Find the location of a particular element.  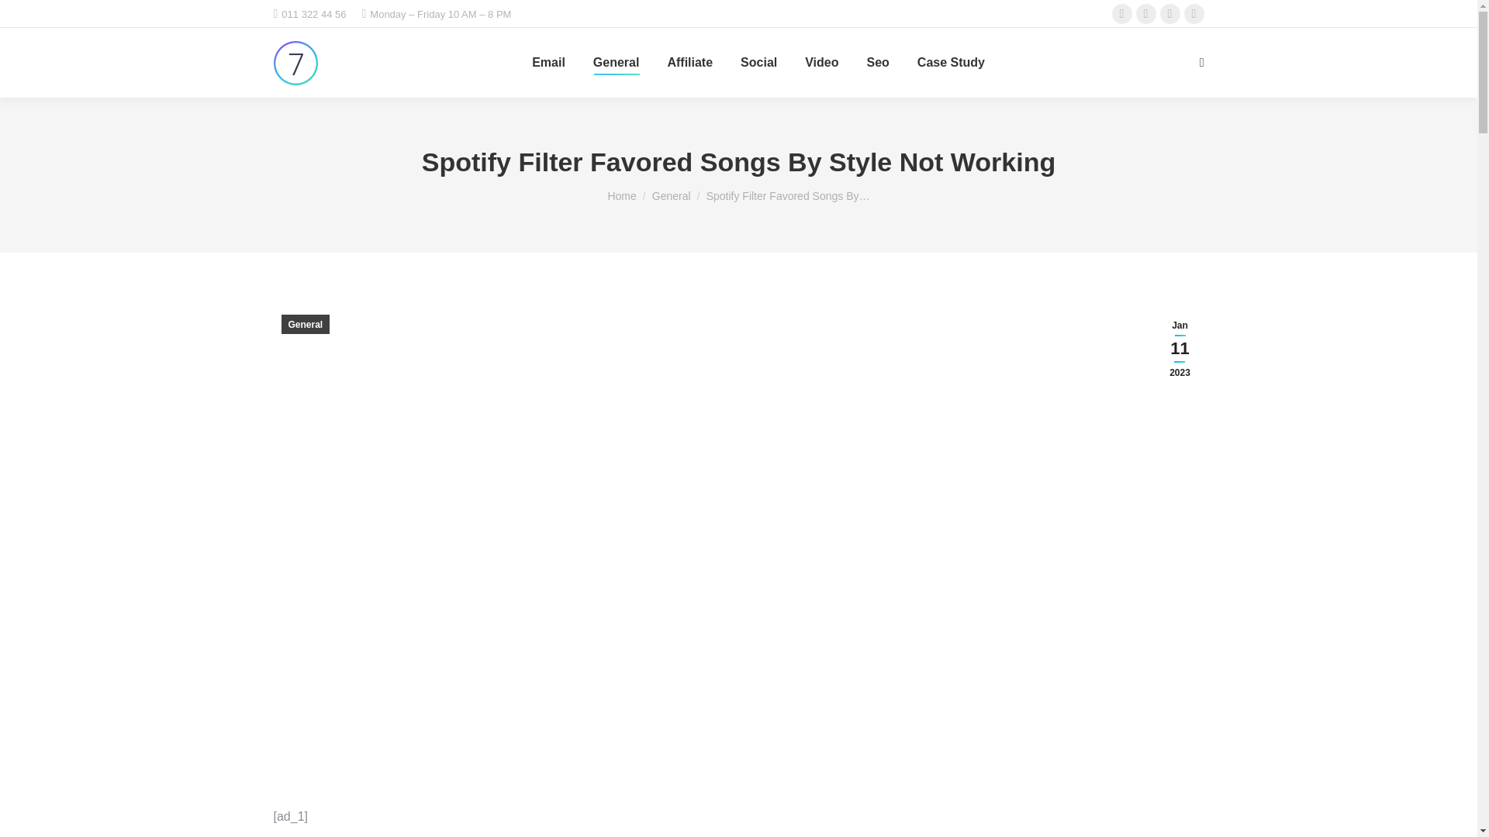

Affiliate is located at coordinates (690, 63).